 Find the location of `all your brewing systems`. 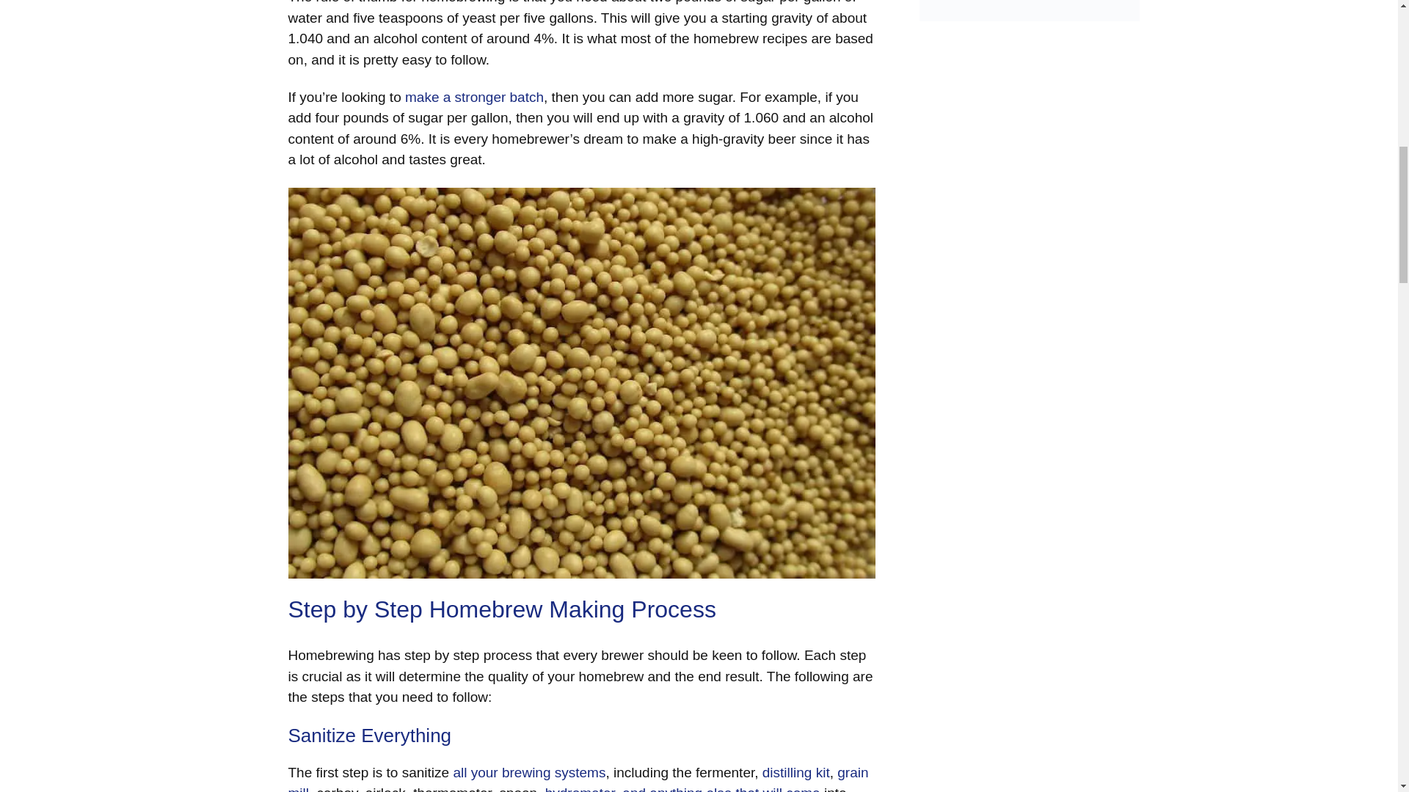

all your brewing systems is located at coordinates (528, 772).